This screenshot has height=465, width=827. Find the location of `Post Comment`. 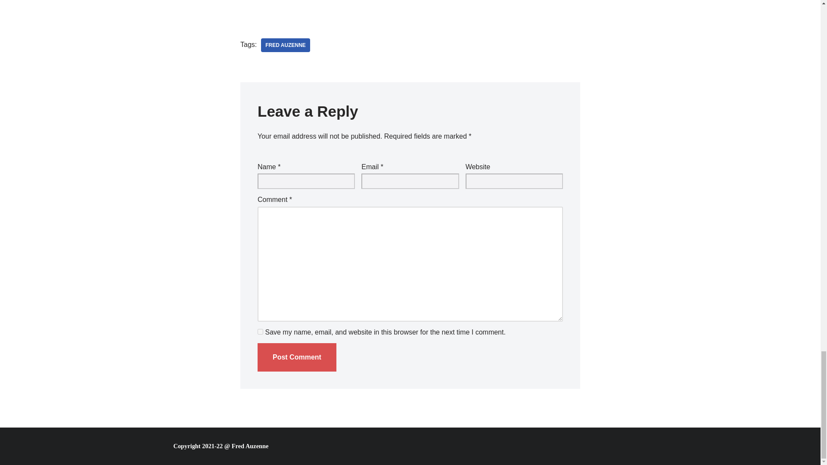

Post Comment is located at coordinates (297, 357).